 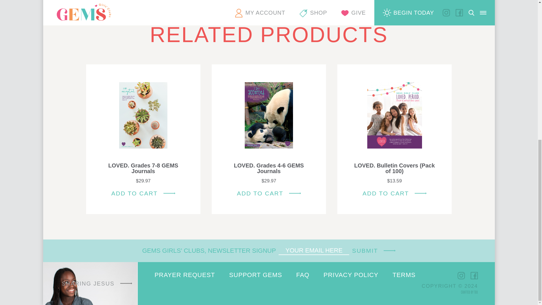 What do you see at coordinates (256, 275) in the screenshot?
I see `SUPPORT GEMS` at bounding box center [256, 275].